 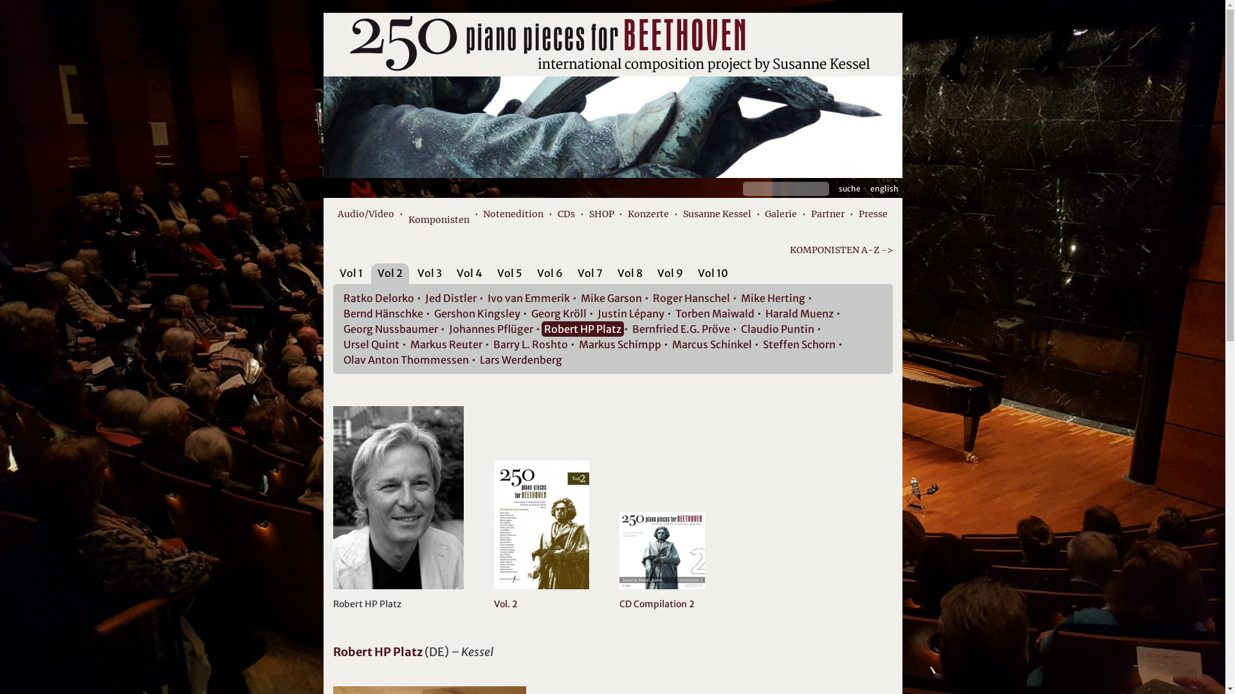 I want to click on Mike Garson, so click(x=611, y=298).